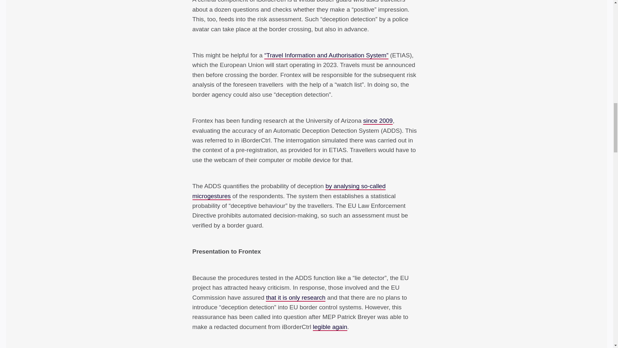  I want to click on that it is only research, so click(295, 298).